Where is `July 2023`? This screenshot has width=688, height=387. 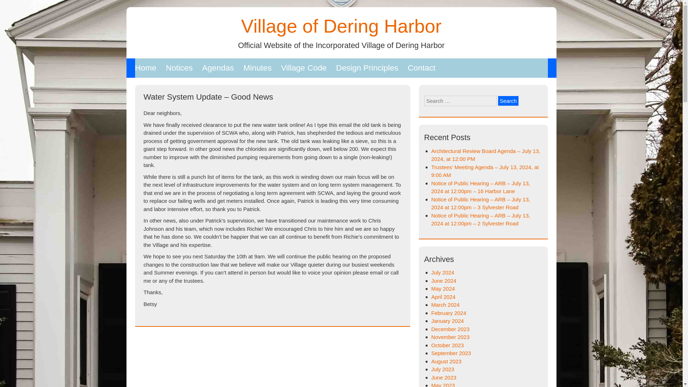 July 2023 is located at coordinates (443, 369).